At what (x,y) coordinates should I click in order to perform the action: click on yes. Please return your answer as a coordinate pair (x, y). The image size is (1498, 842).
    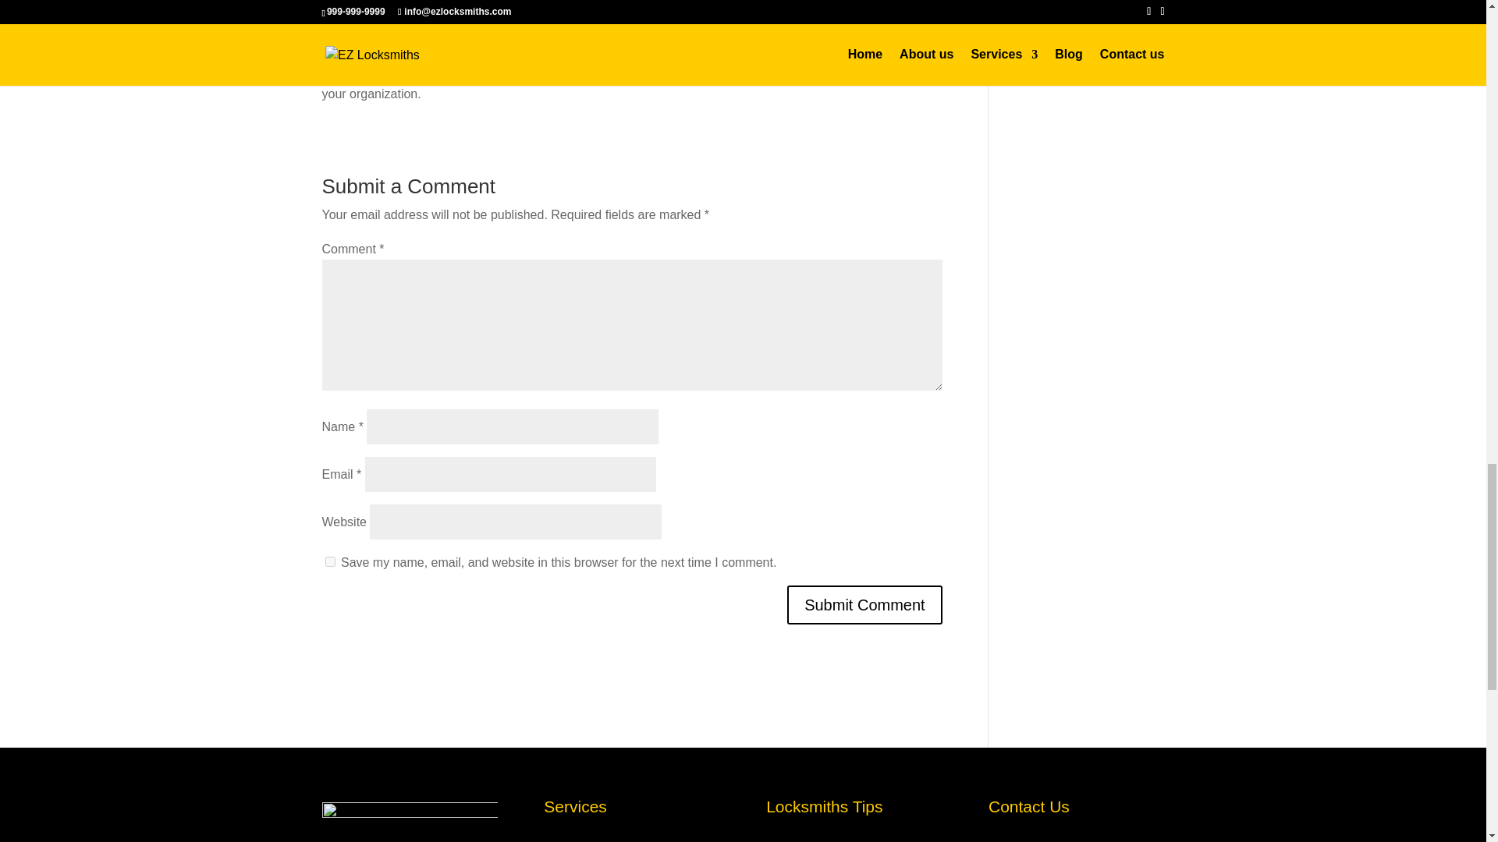
    Looking at the image, I should click on (329, 561).